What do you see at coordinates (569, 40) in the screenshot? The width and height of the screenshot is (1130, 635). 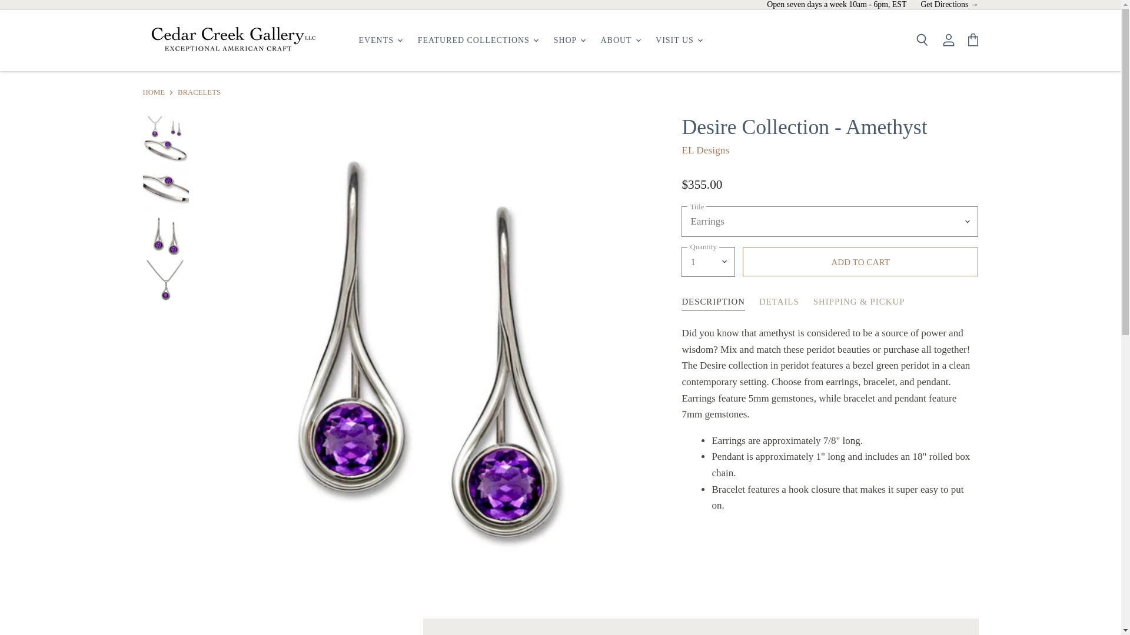 I see `SHOP` at bounding box center [569, 40].